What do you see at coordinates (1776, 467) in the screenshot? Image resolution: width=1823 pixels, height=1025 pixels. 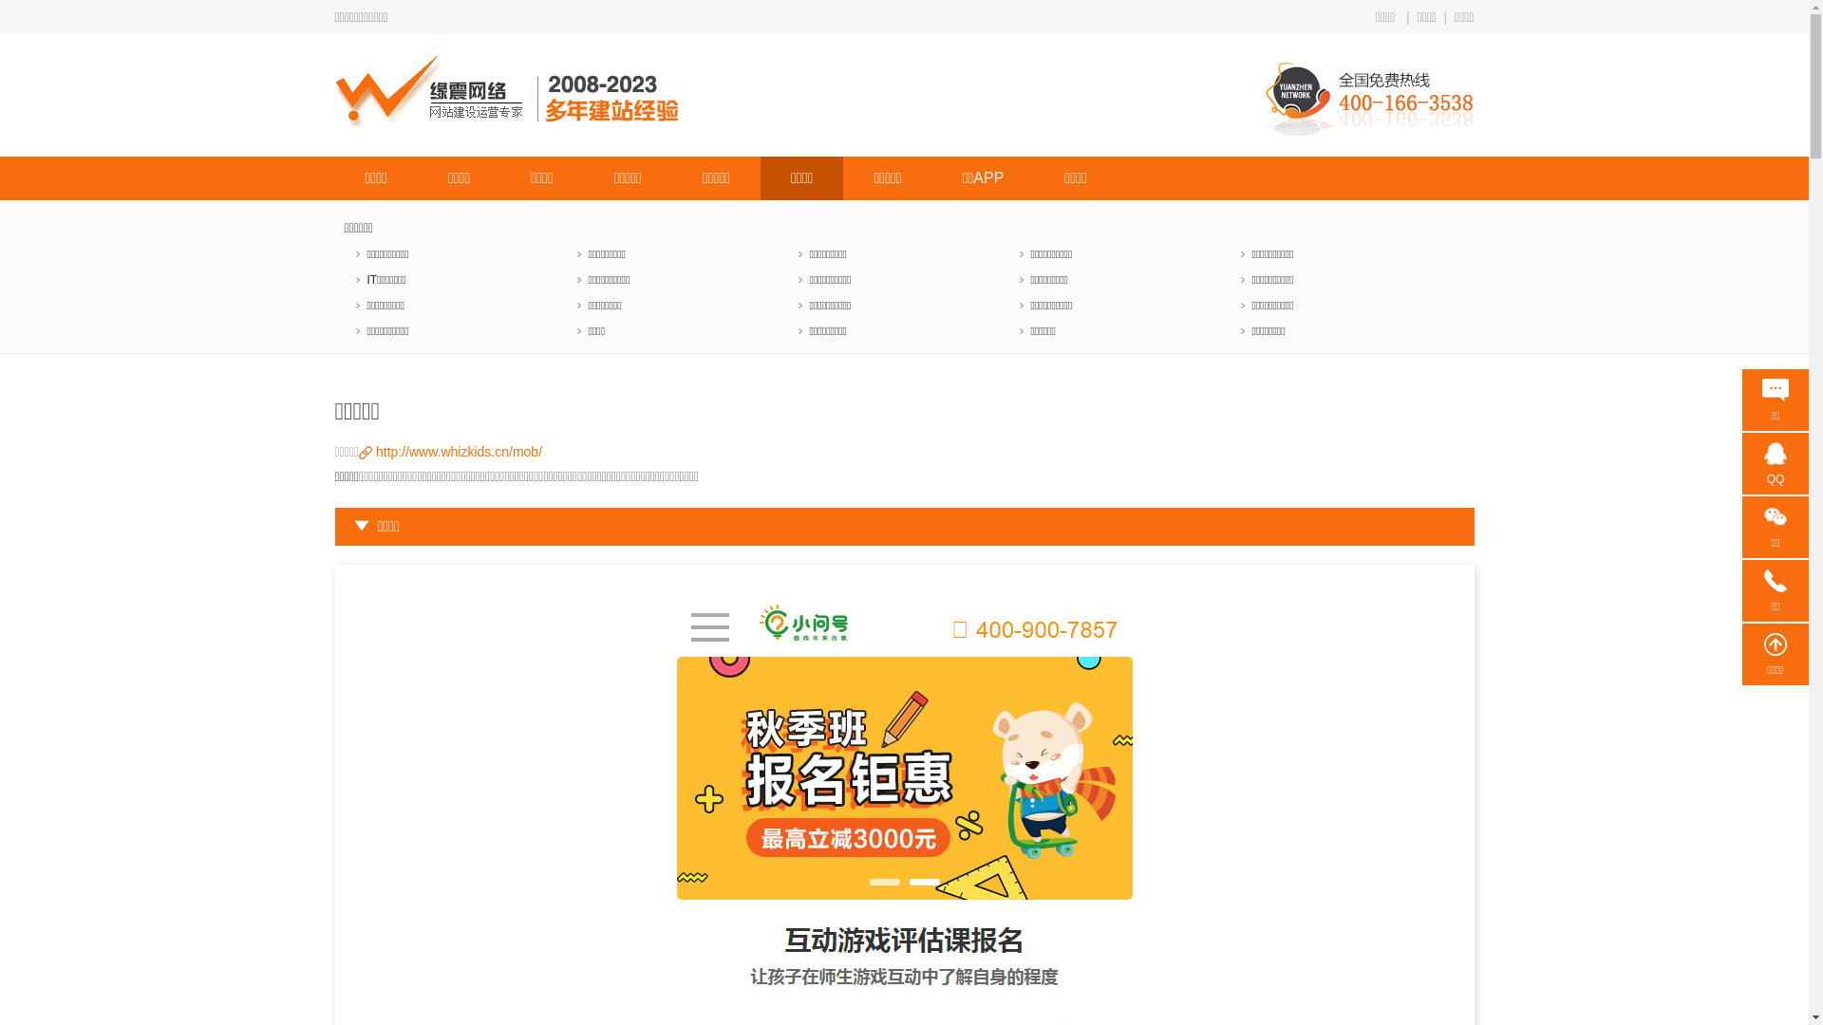 I see `QQ` at bounding box center [1776, 467].